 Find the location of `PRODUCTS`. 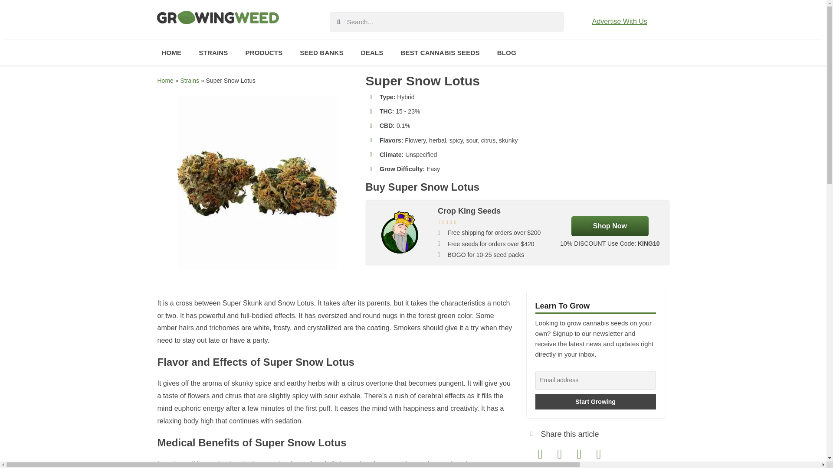

PRODUCTS is located at coordinates (264, 52).